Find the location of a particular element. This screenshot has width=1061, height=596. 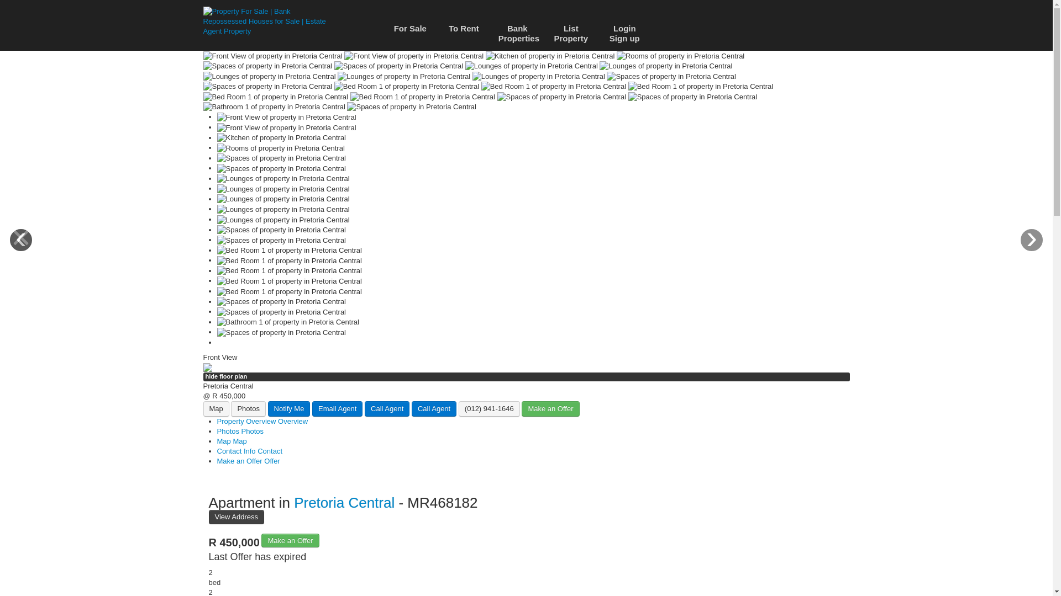

Lounges of property in Pretoria Central is located at coordinates (403, 76).